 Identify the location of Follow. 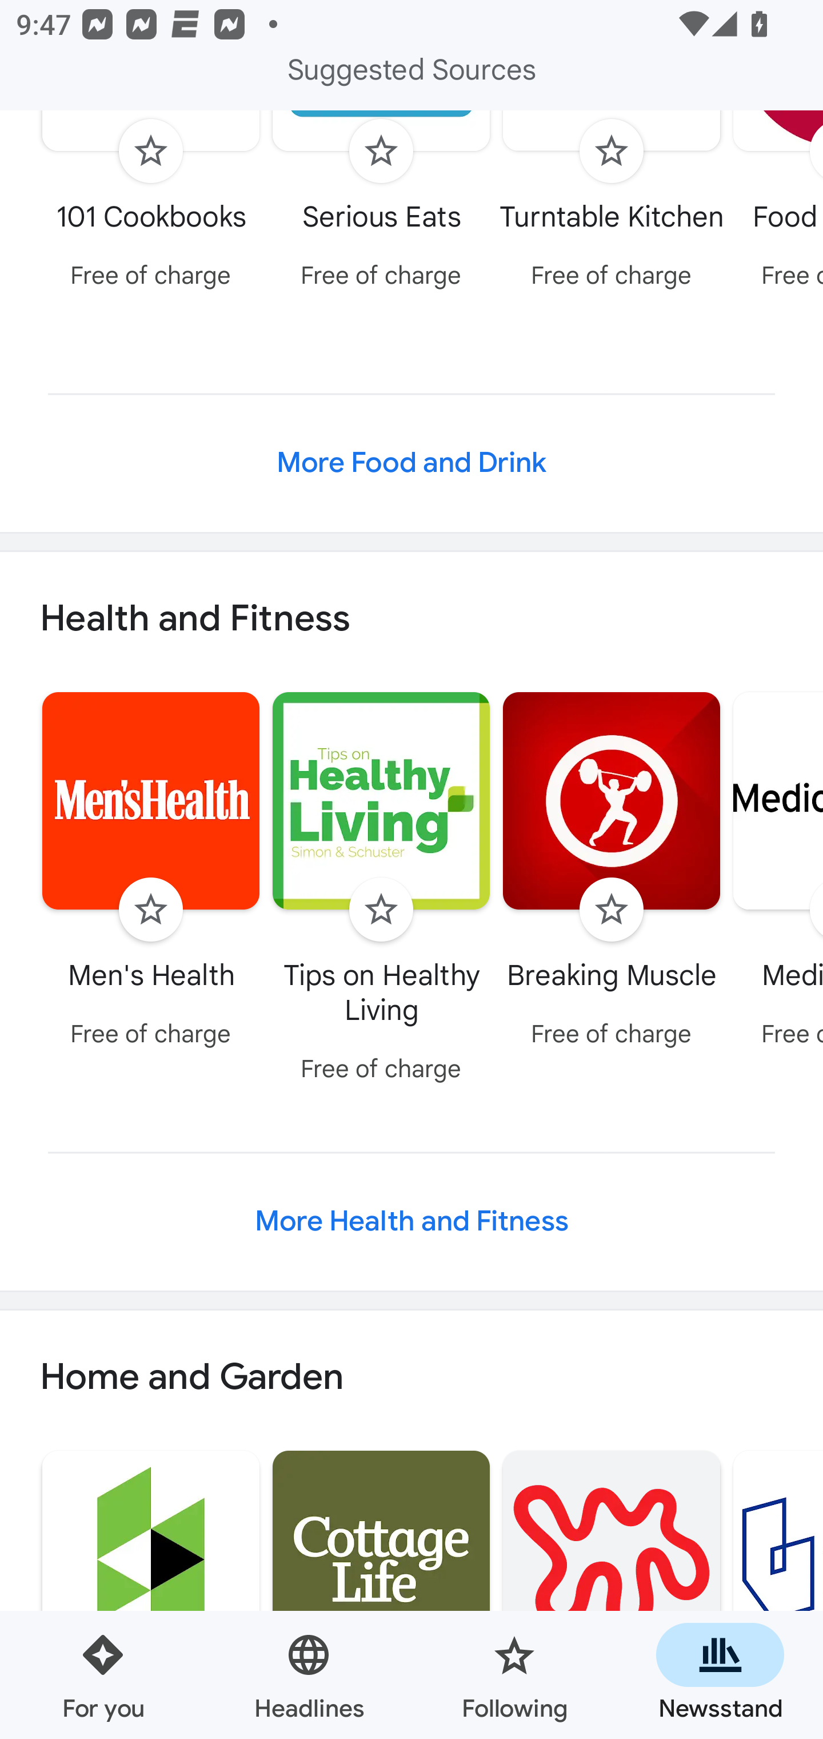
(612, 910).